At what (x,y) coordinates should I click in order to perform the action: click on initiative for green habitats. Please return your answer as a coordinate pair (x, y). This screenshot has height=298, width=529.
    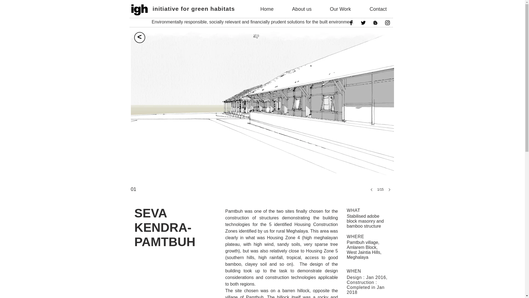
    Looking at the image, I should click on (194, 9).